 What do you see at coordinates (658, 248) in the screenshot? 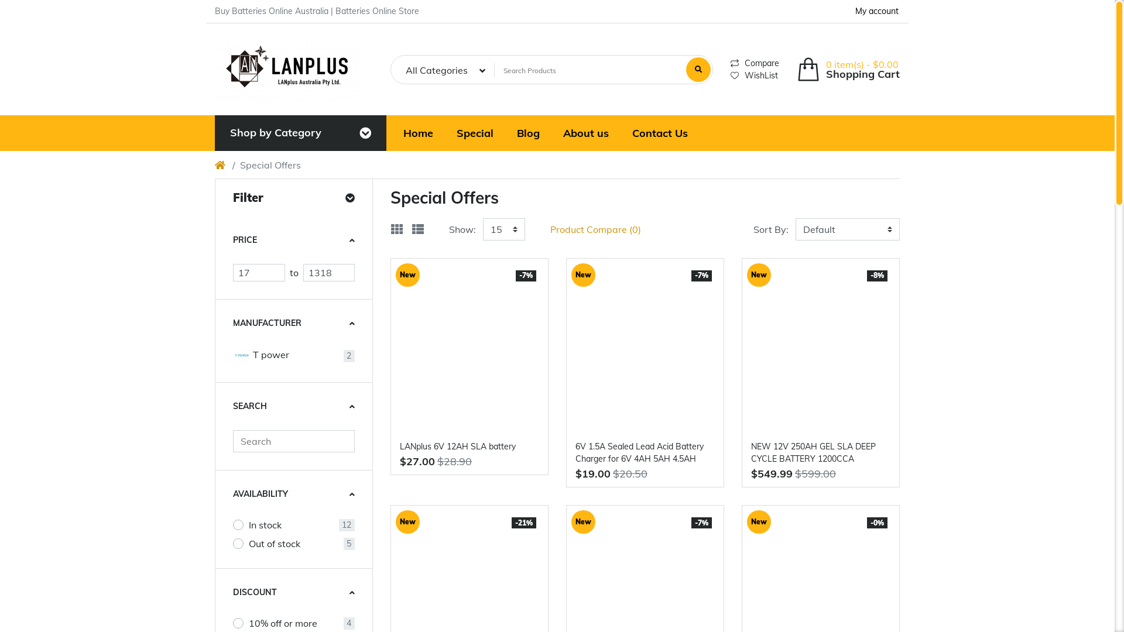
I see `Quick view` at bounding box center [658, 248].